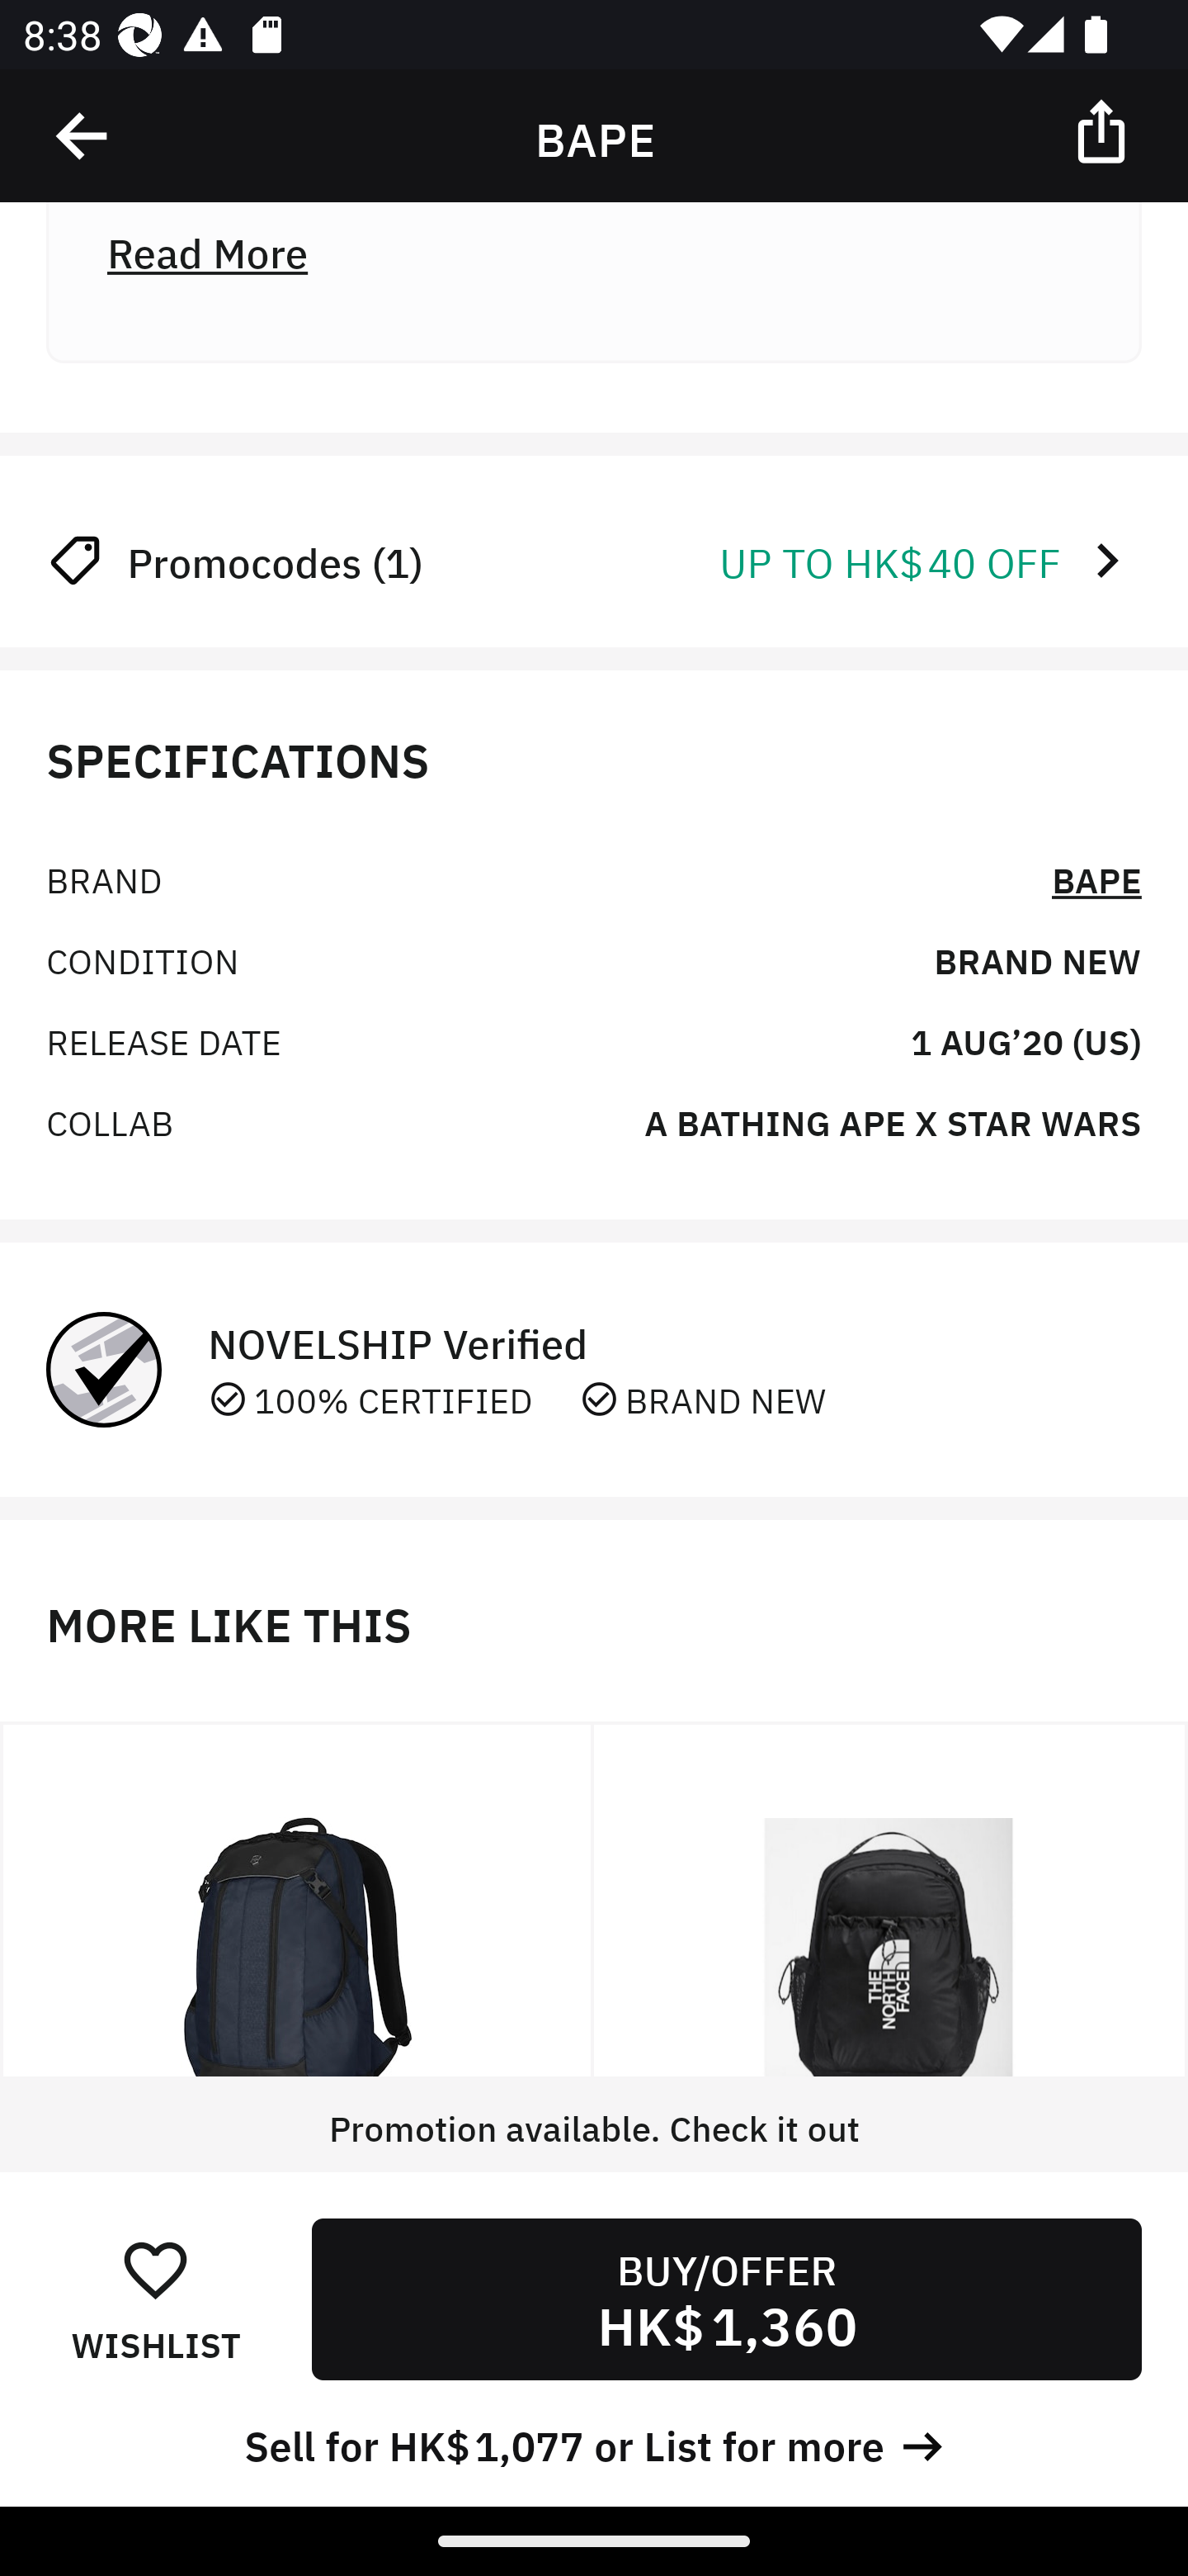 This screenshot has height=2576, width=1188. I want to click on BUY/OFFER HK$ 1,360, so click(726, 2299).